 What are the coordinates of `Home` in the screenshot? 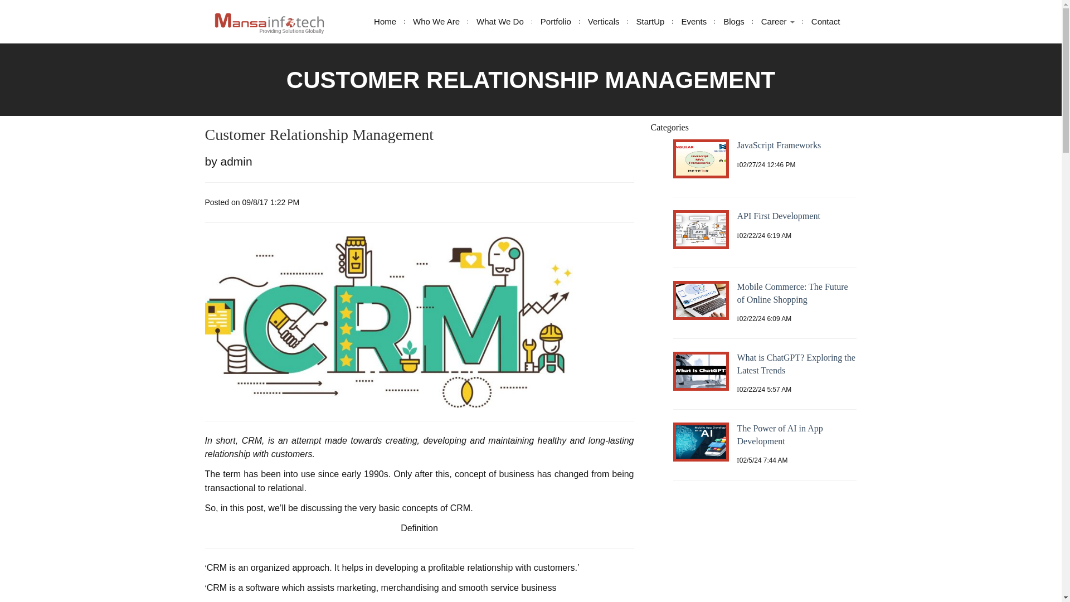 It's located at (385, 21).